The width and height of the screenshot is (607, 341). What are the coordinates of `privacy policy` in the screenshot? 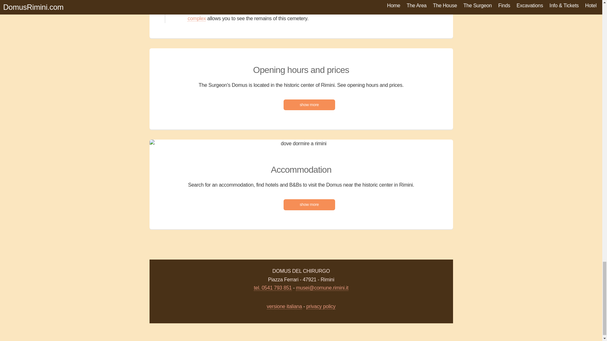 It's located at (321, 306).